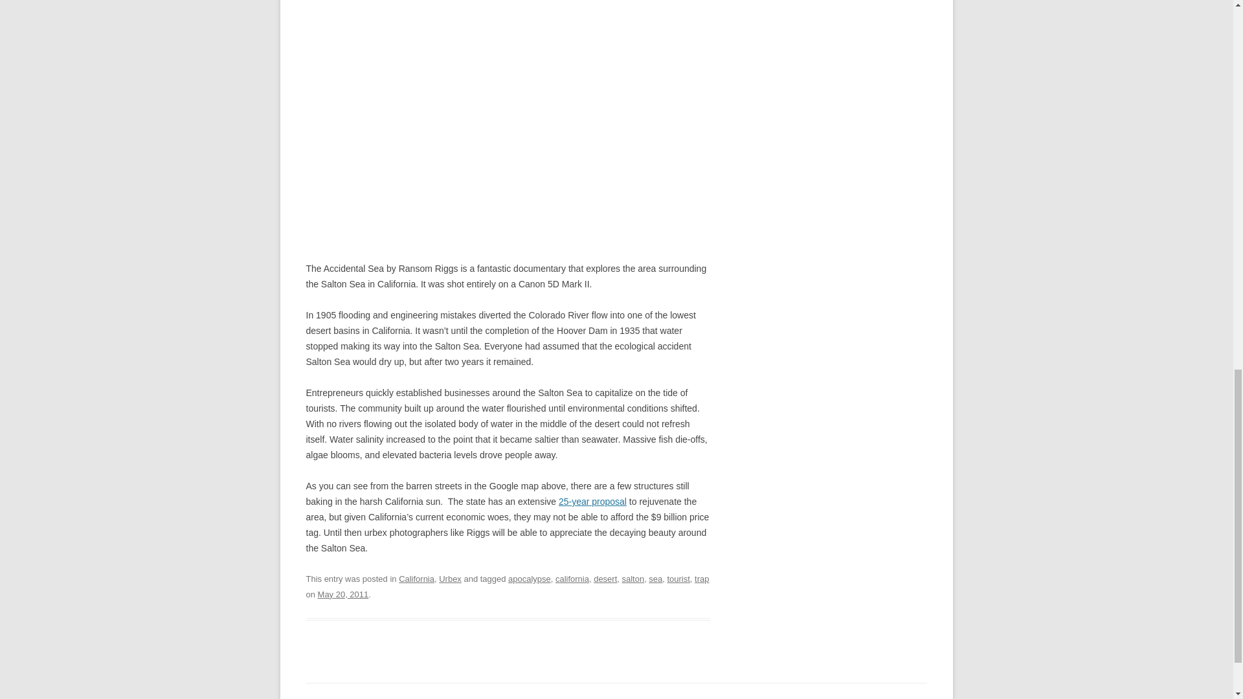 This screenshot has width=1243, height=699. Describe the element at coordinates (343, 594) in the screenshot. I see `May 20, 2011` at that location.